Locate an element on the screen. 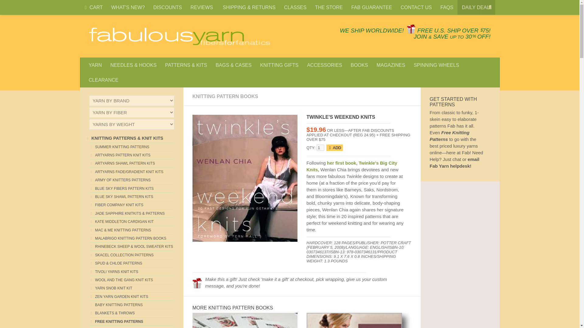 The image size is (584, 328). REVIEWS is located at coordinates (202, 7).